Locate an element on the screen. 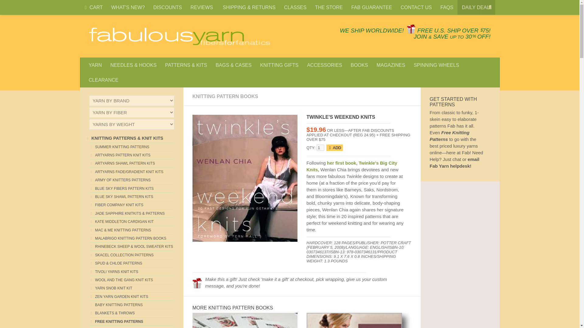 The image size is (584, 328). REVIEWS is located at coordinates (202, 7).